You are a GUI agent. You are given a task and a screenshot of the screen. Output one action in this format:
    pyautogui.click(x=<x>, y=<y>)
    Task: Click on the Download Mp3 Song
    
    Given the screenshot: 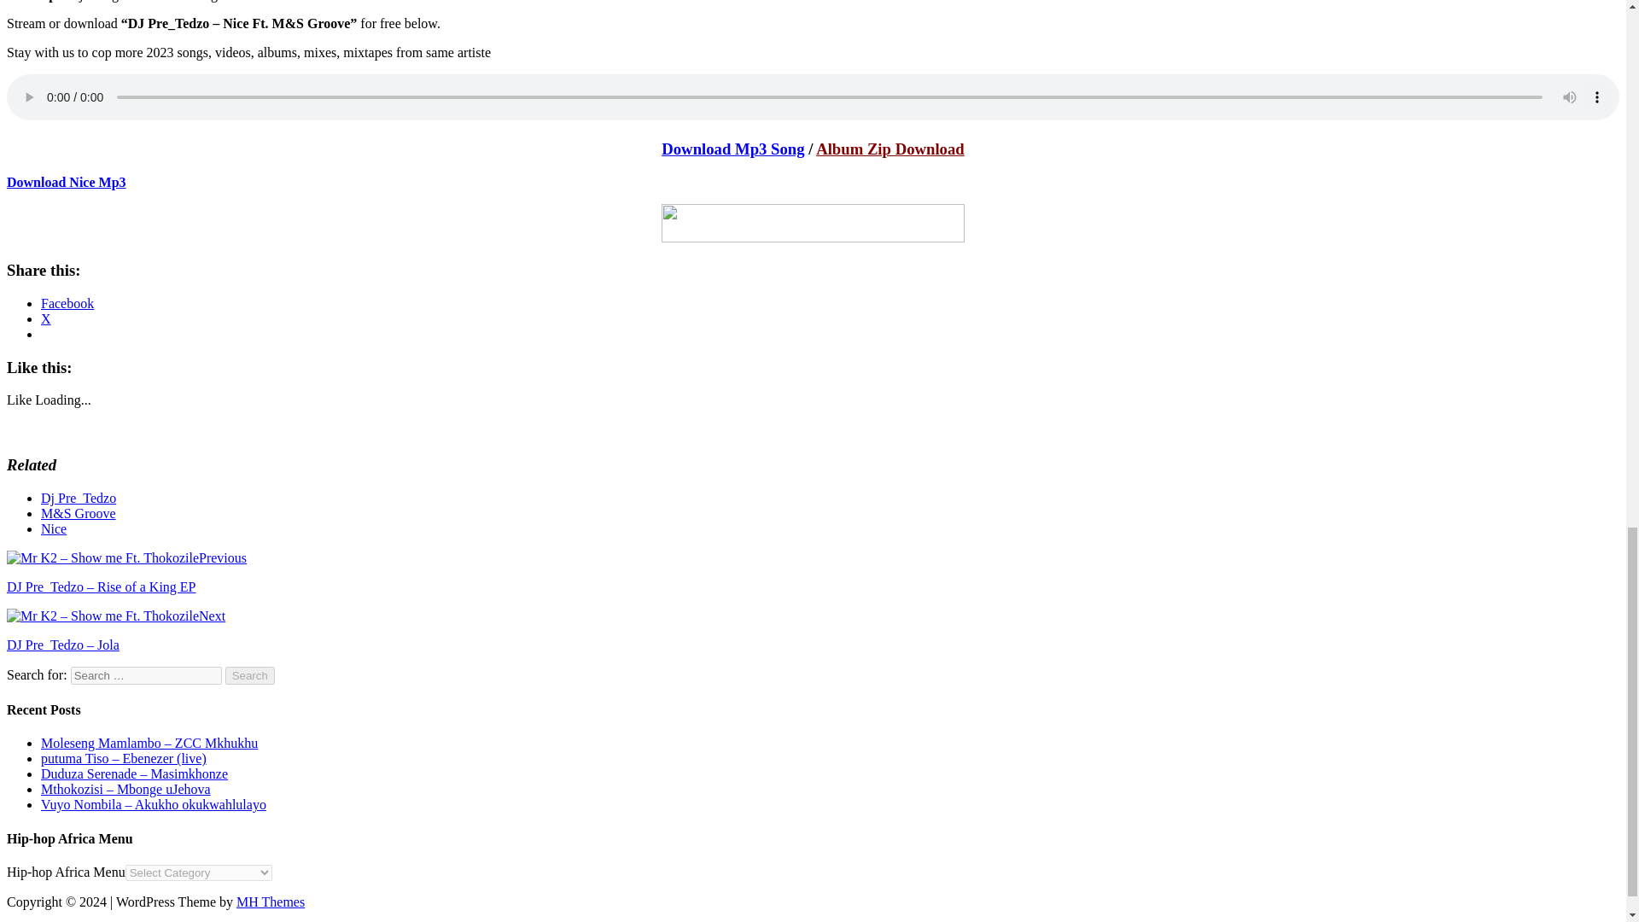 What is the action you would take?
    pyautogui.click(x=732, y=149)
    